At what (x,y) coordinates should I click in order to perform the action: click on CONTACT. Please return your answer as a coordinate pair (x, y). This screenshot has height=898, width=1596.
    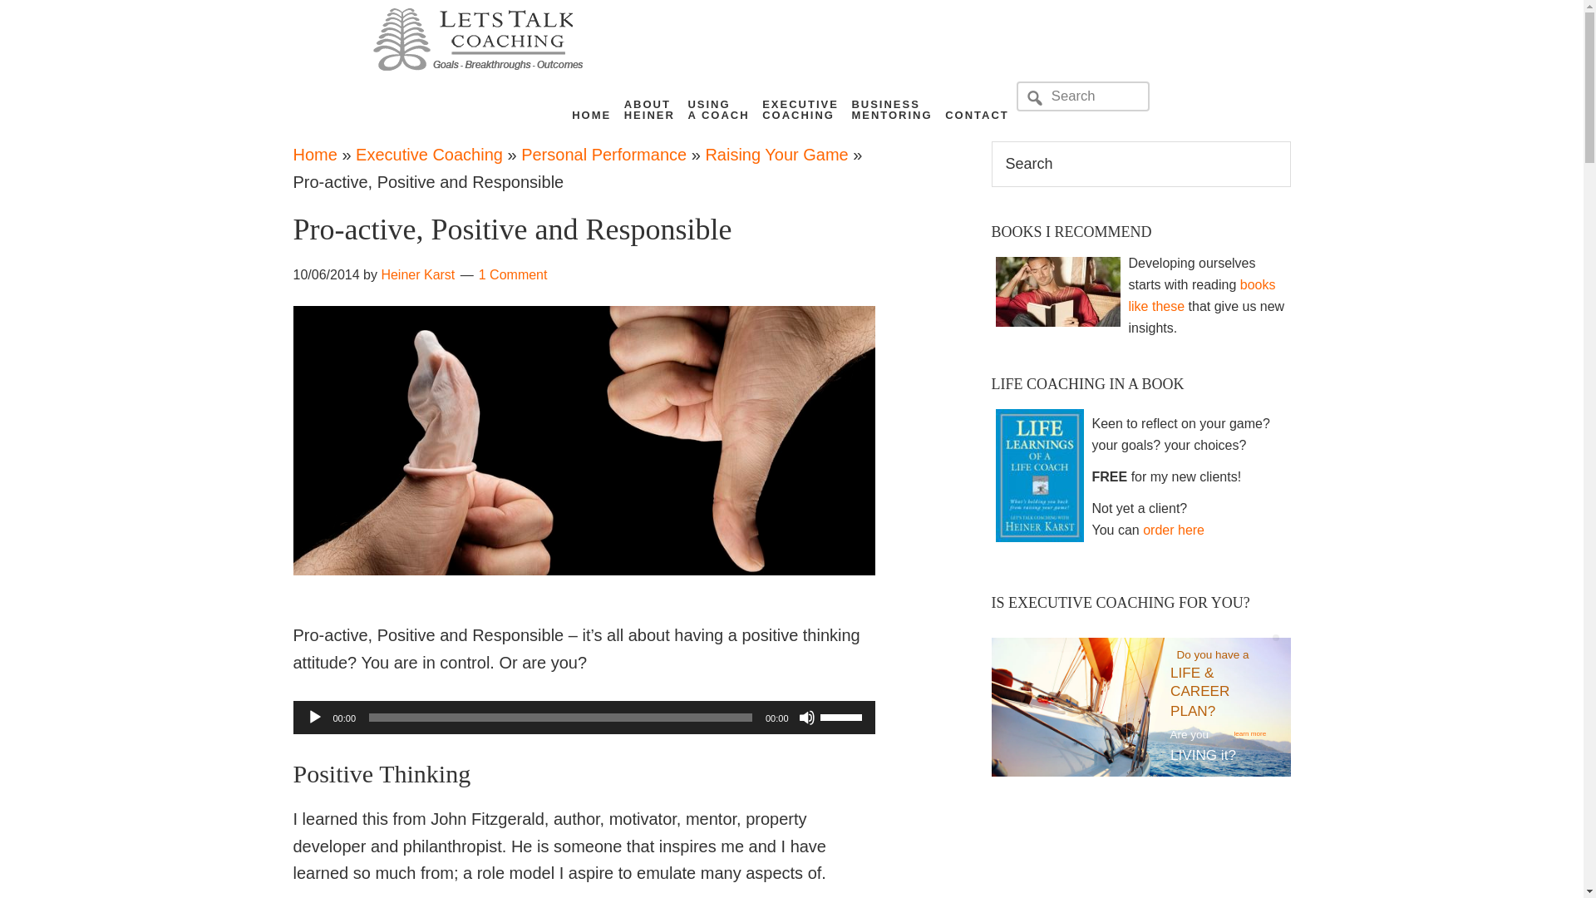
    Looking at the image, I should click on (800, 105).